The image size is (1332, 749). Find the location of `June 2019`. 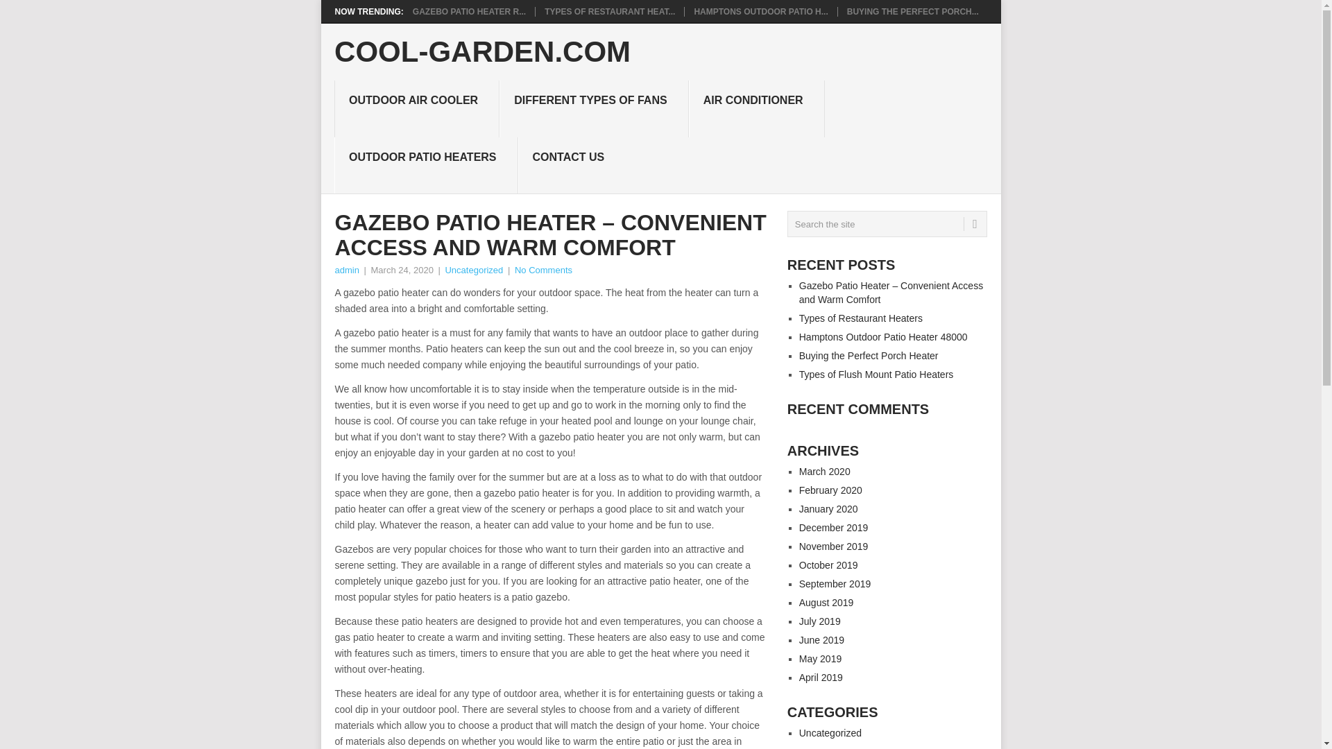

June 2019 is located at coordinates (821, 639).